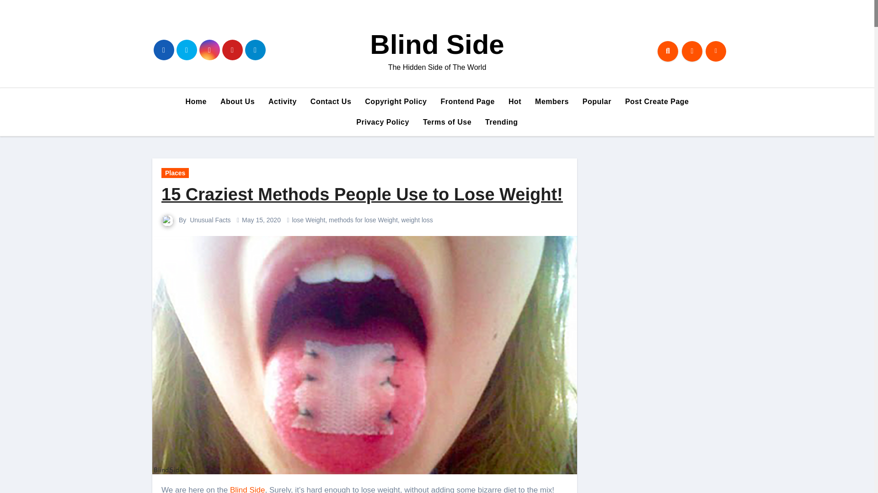 The height and width of the screenshot is (493, 878). What do you see at coordinates (502, 122) in the screenshot?
I see `Trending` at bounding box center [502, 122].